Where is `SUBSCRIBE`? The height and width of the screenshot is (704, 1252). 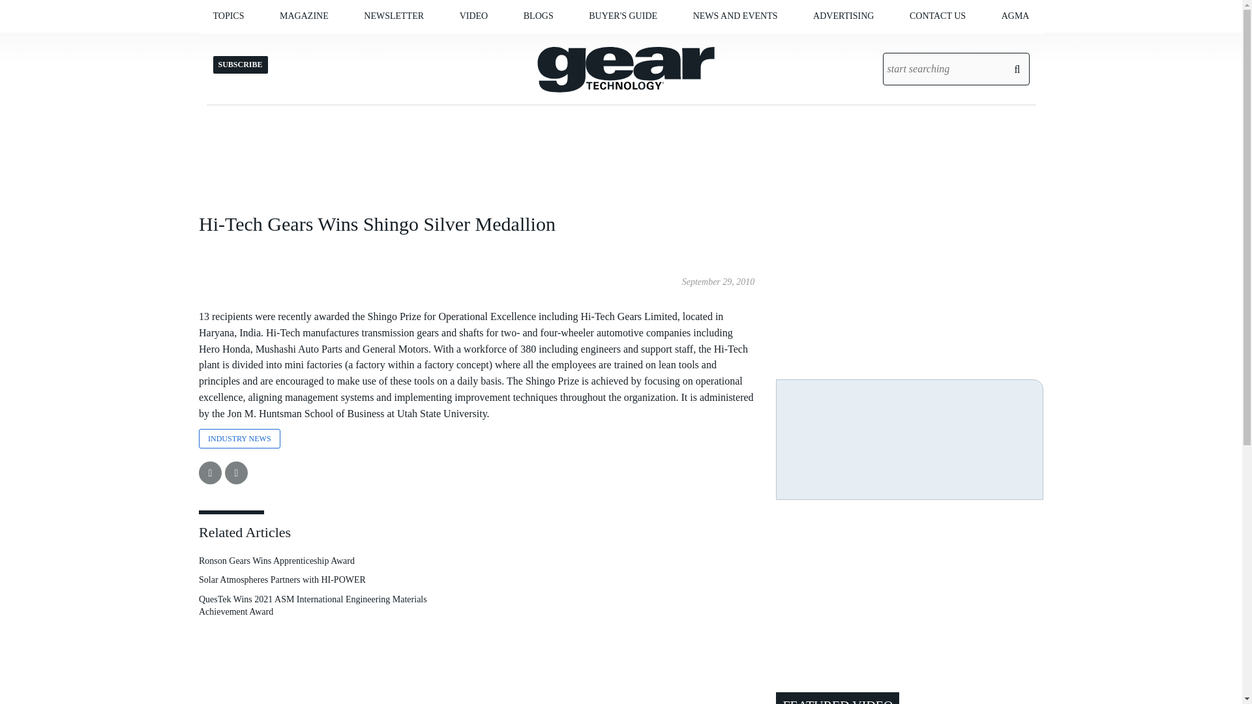
SUBSCRIBE is located at coordinates (357, 43).